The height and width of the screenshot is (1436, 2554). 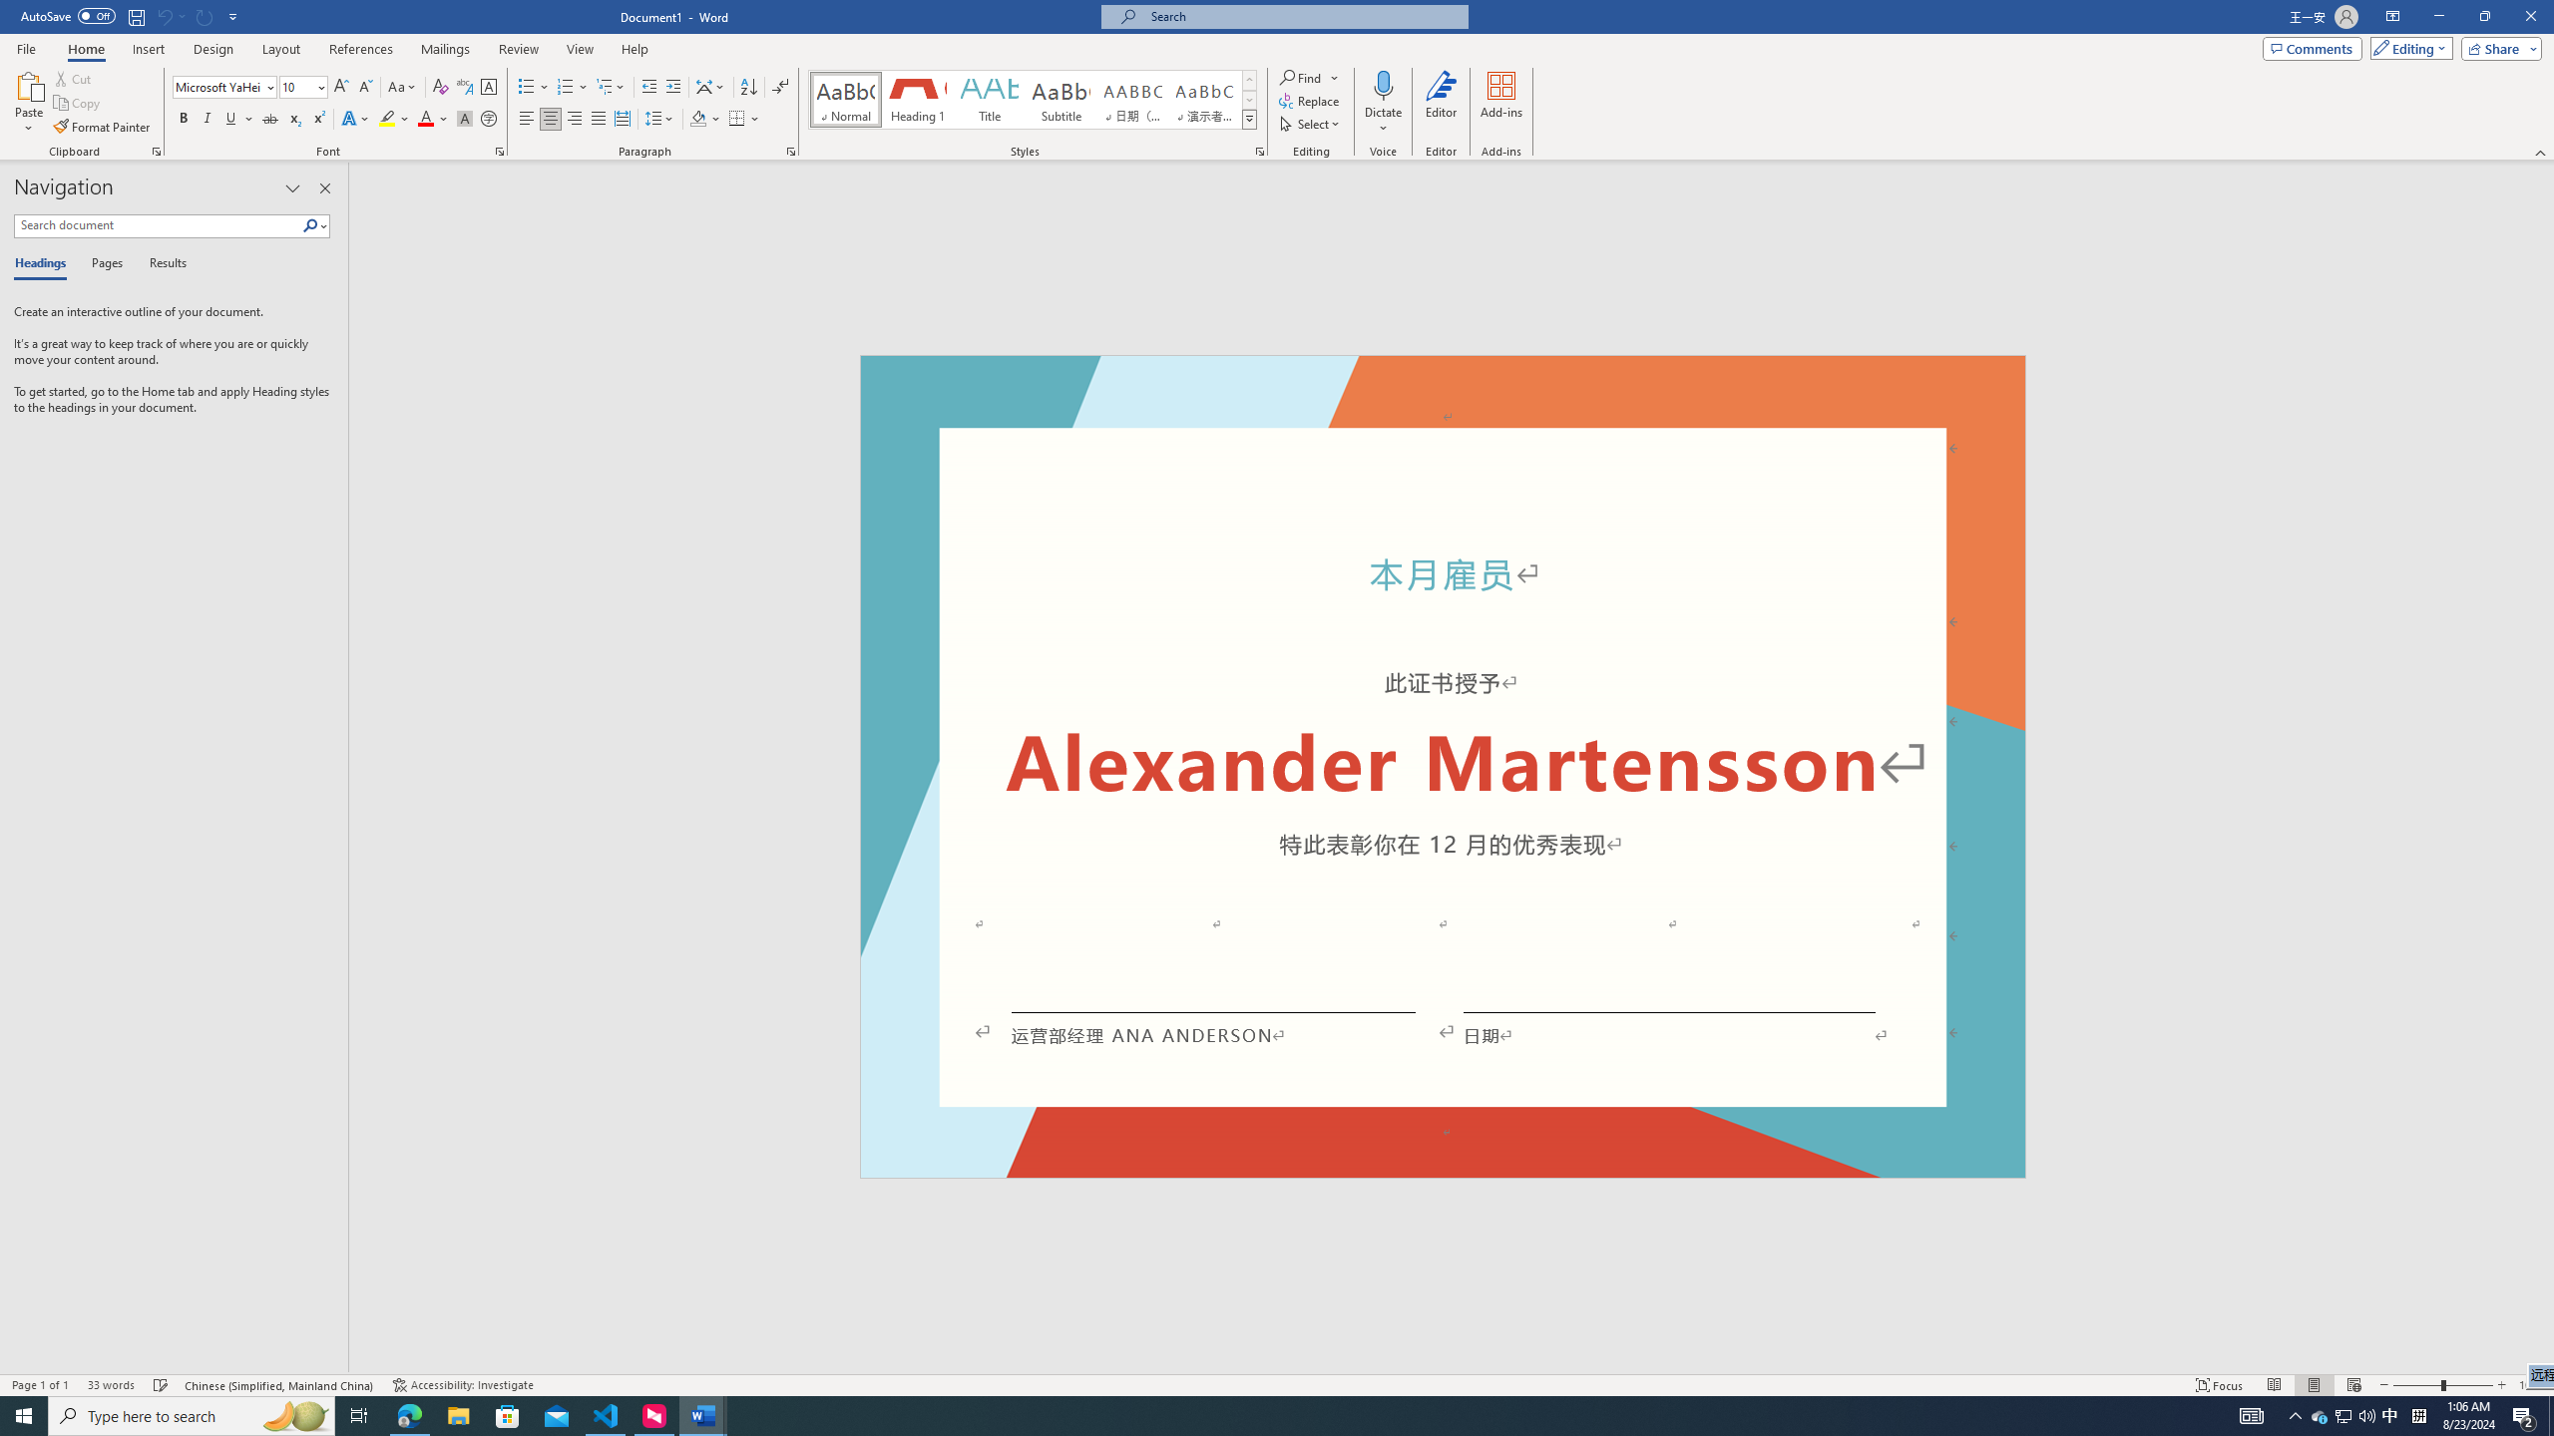 What do you see at coordinates (403, 88) in the screenshot?
I see `Change Case` at bounding box center [403, 88].